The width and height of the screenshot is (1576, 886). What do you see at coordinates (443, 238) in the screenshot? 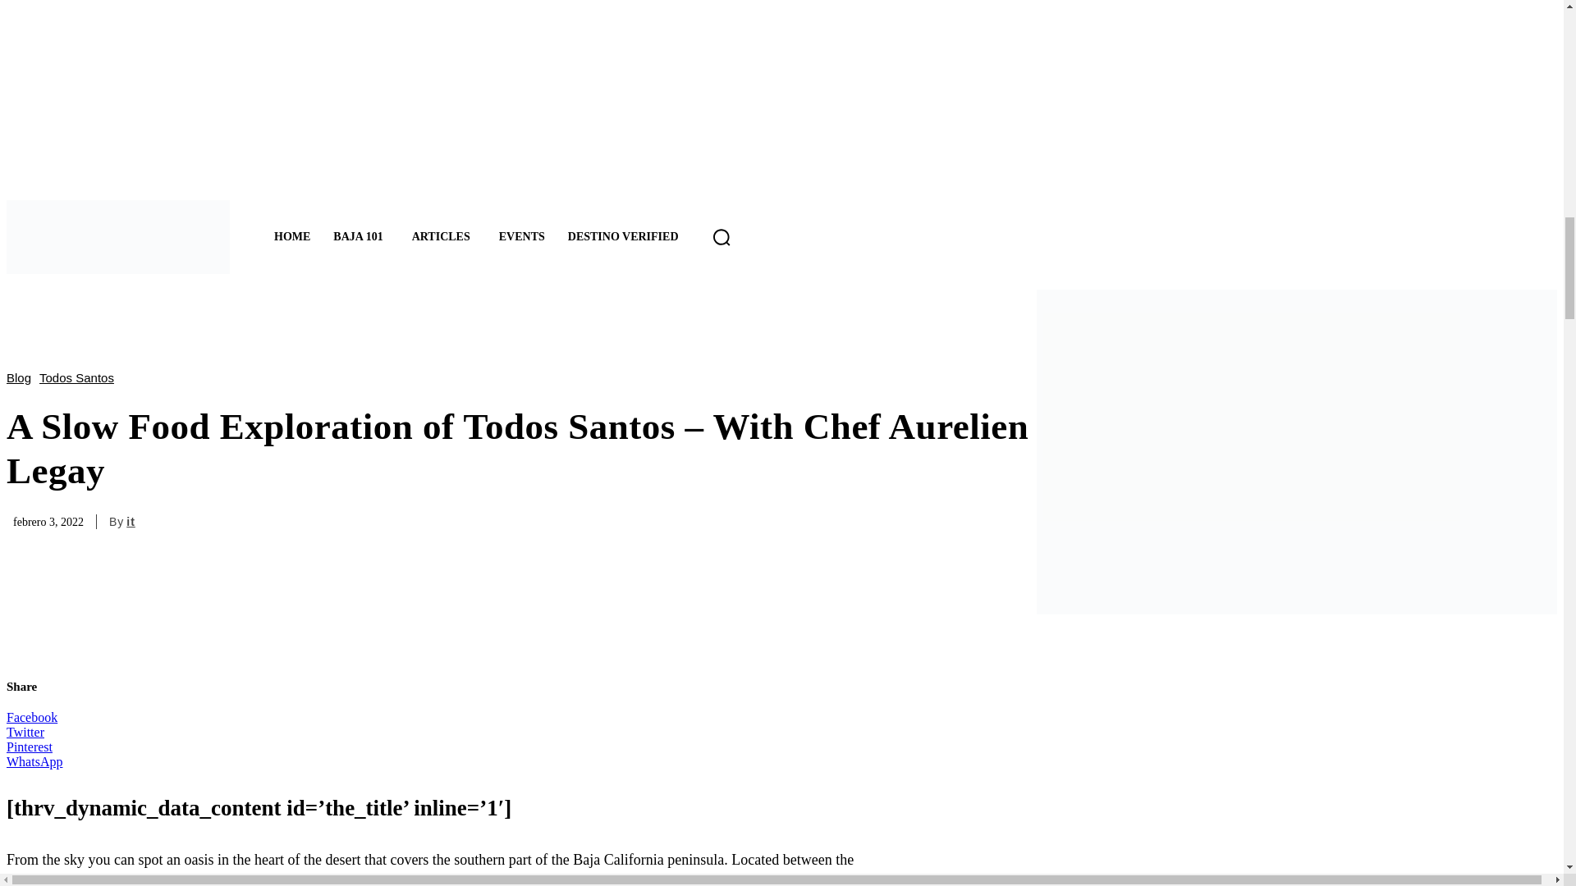
I see `ARTICLES` at bounding box center [443, 238].